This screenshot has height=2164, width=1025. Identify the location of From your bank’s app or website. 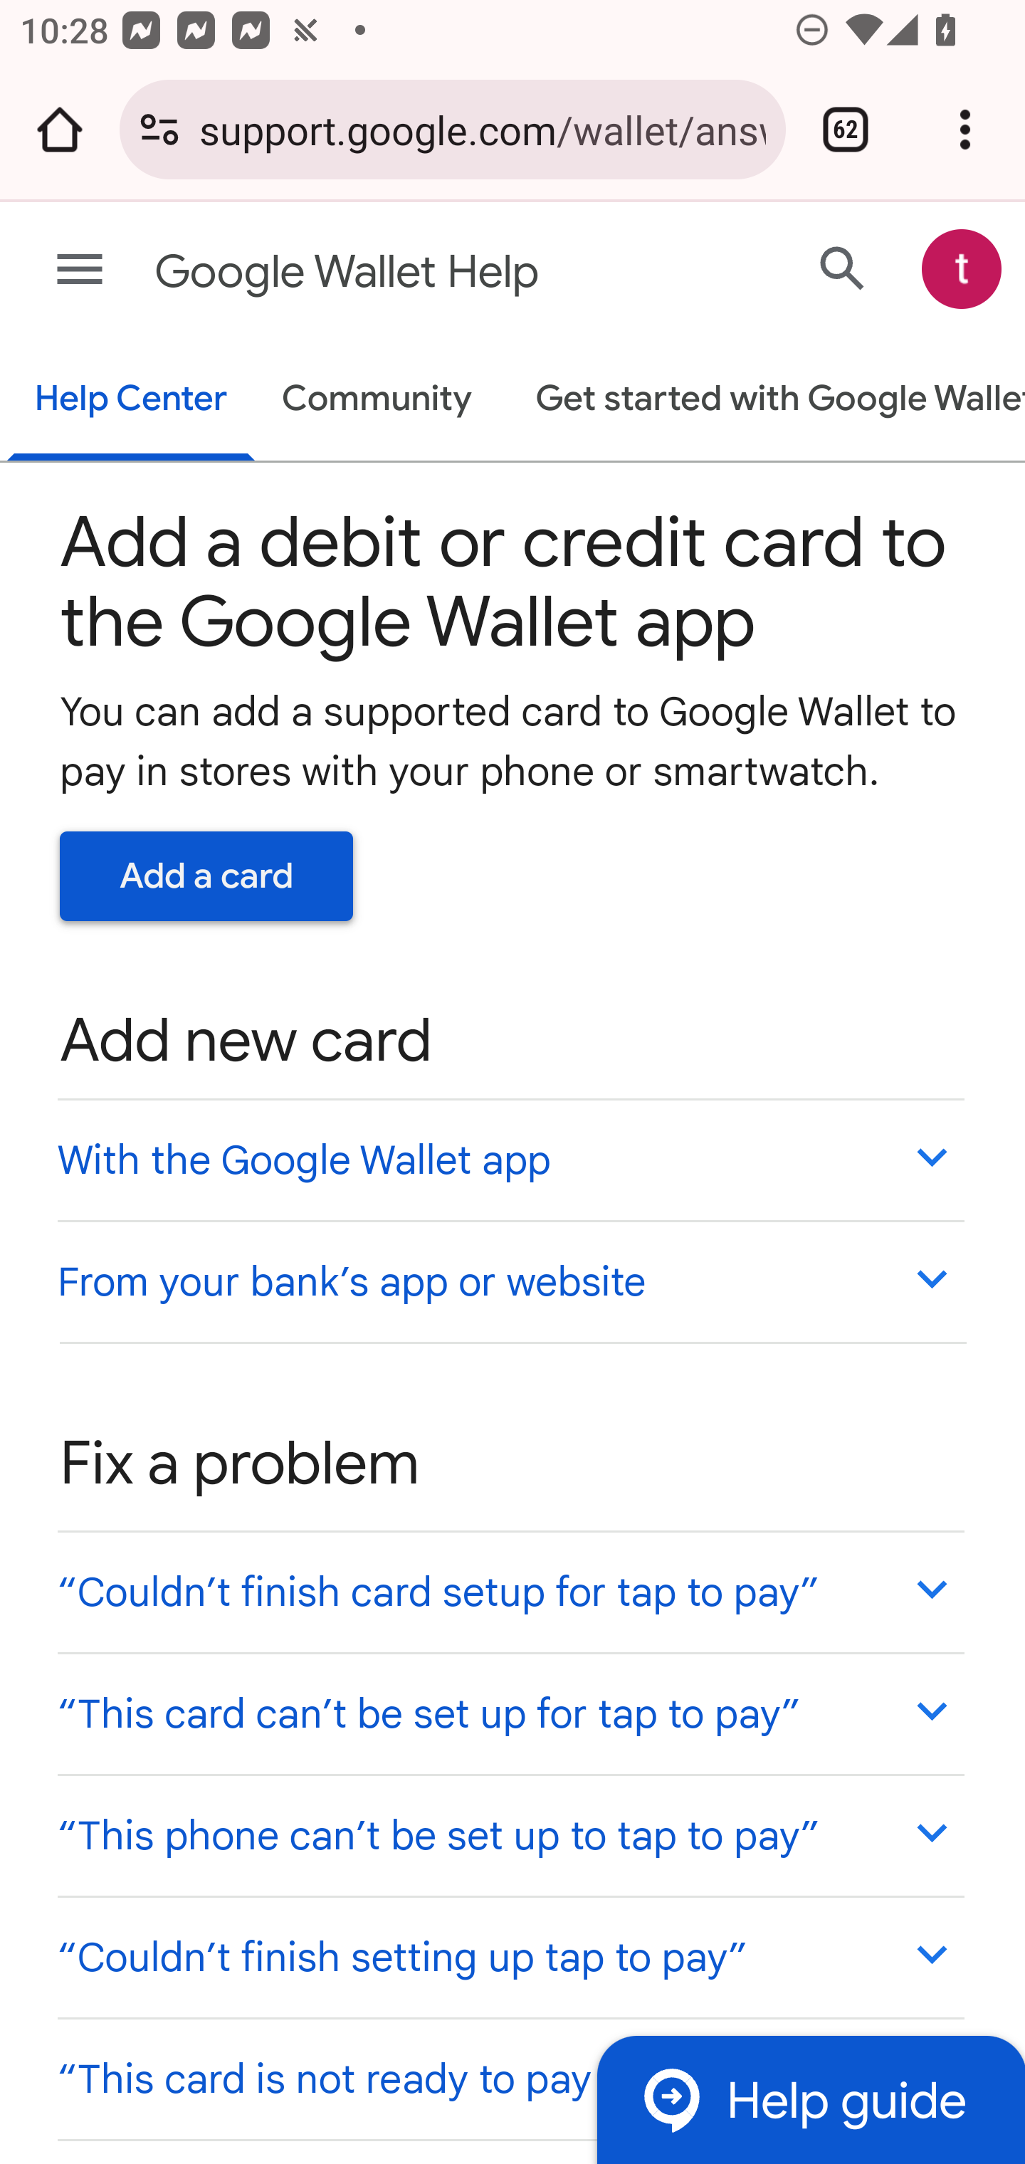
(510, 1280).